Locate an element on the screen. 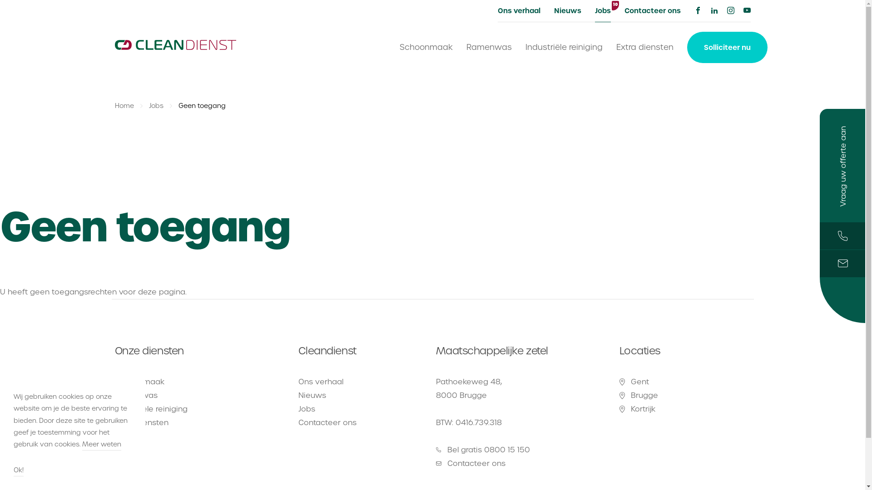  Facebook is located at coordinates (698, 11).